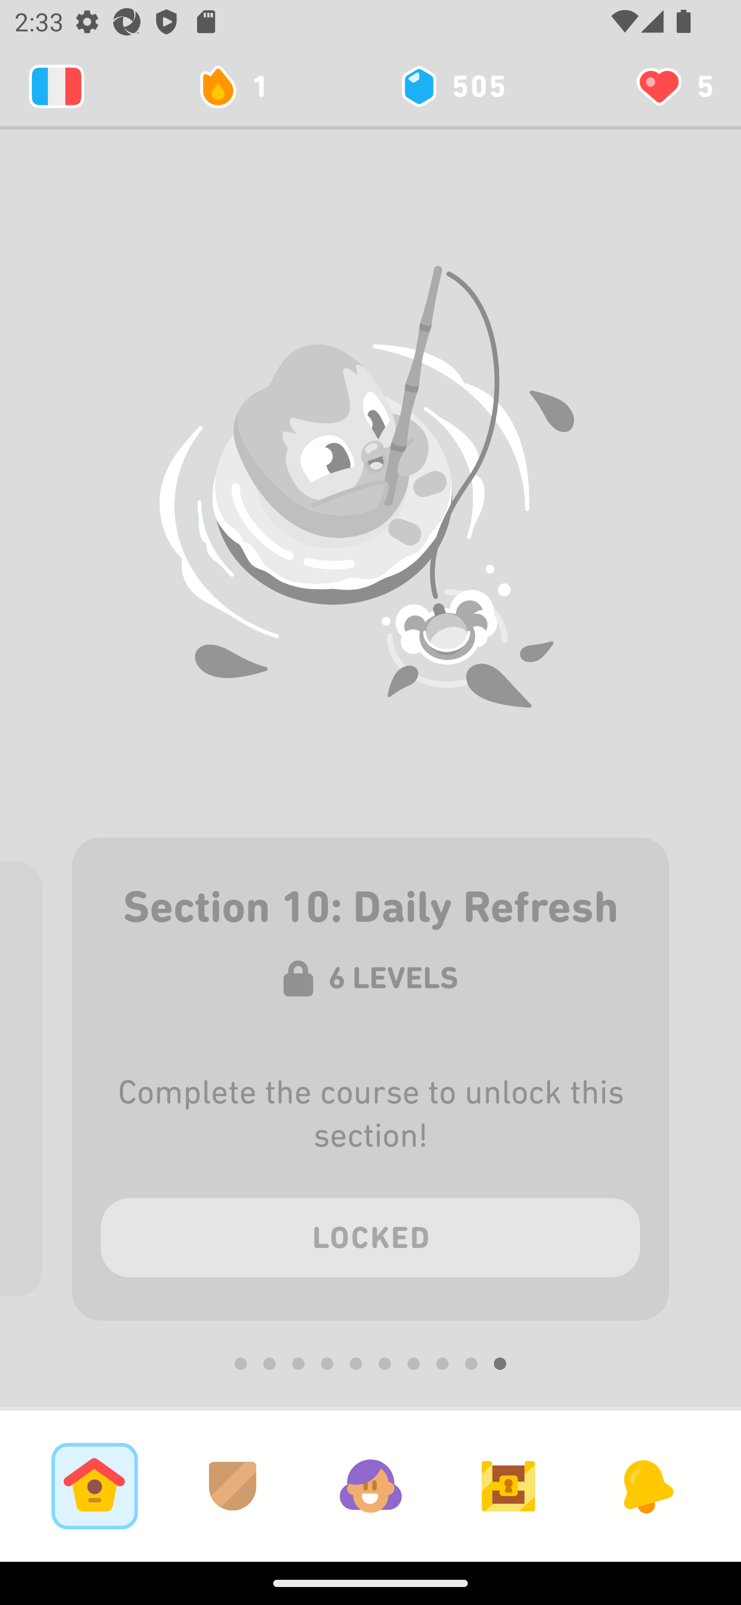  I want to click on 505, so click(452, 86).